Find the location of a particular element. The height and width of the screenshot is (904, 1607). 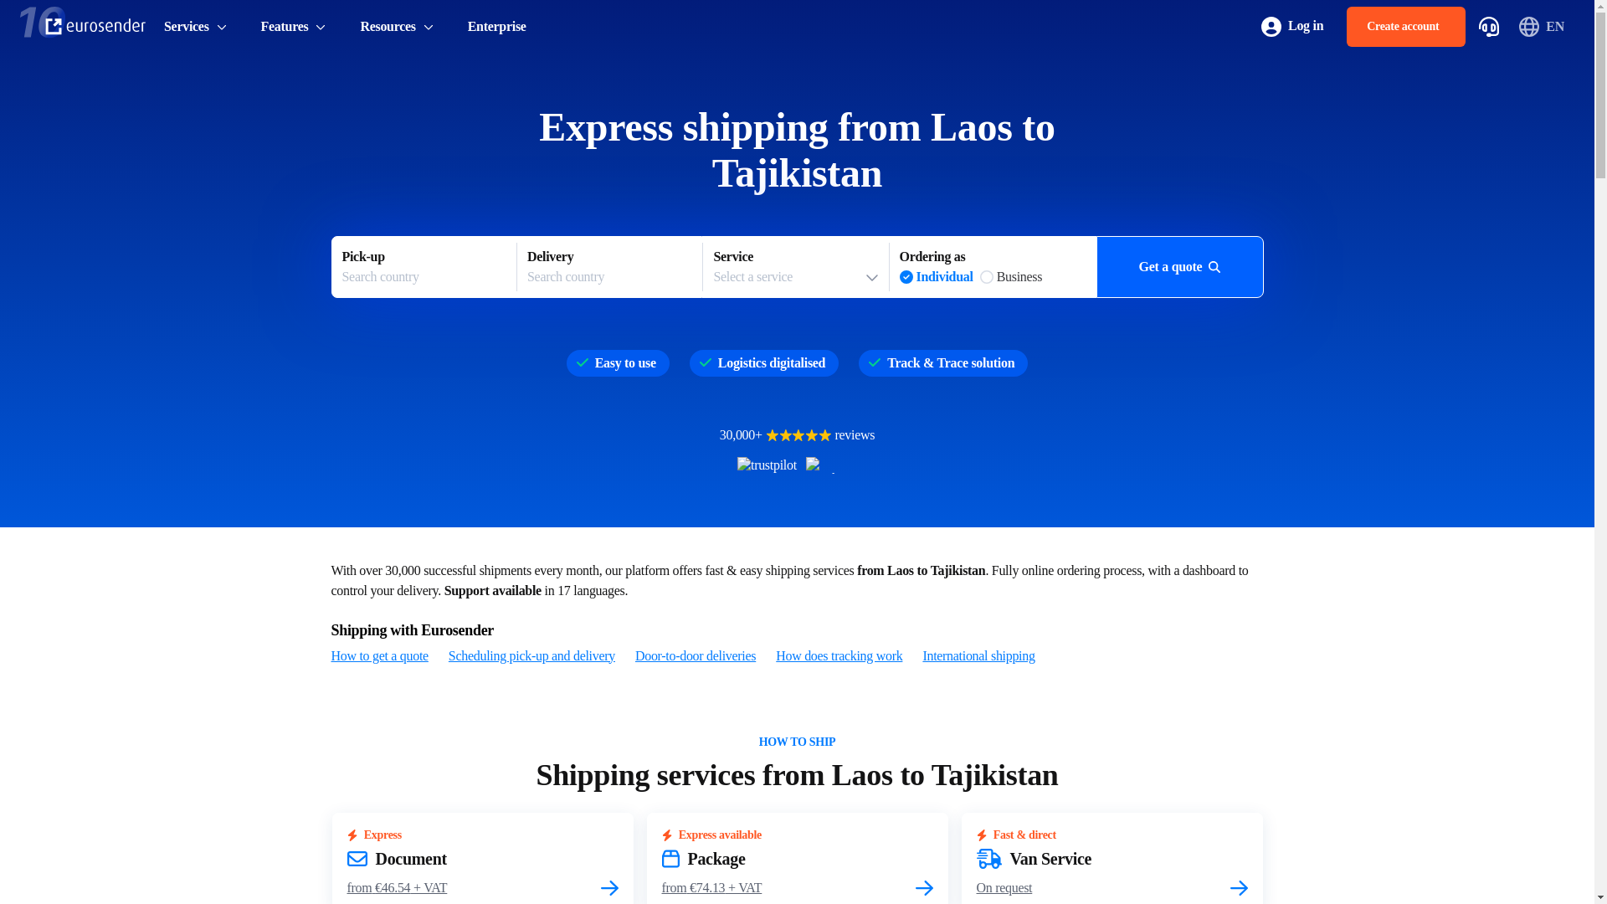

Log in is located at coordinates (1406, 27).